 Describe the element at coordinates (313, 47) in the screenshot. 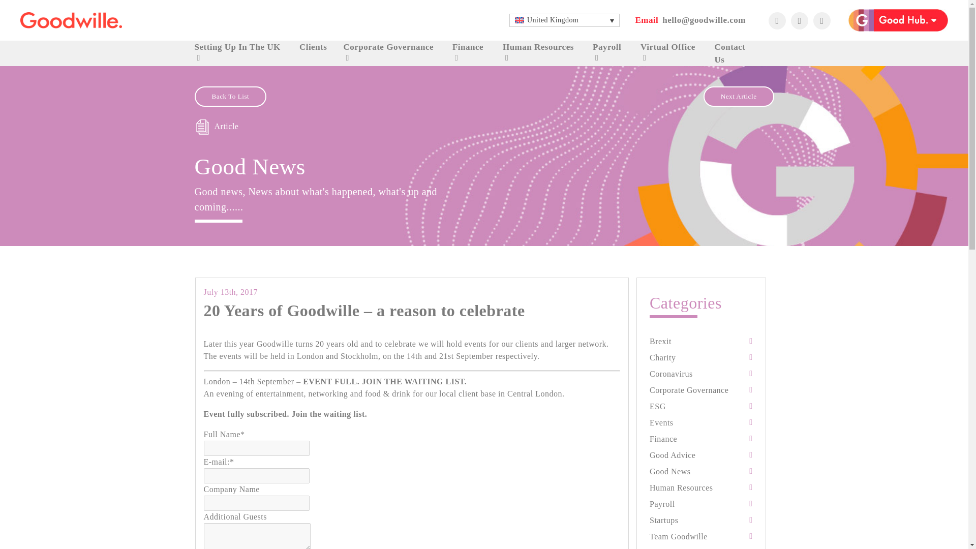

I see `Clients` at that location.